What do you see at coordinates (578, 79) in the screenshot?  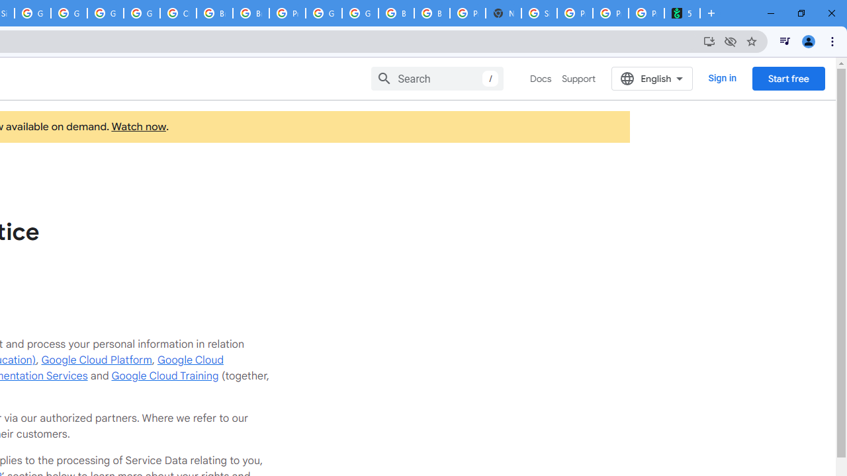 I see `Support` at bounding box center [578, 79].